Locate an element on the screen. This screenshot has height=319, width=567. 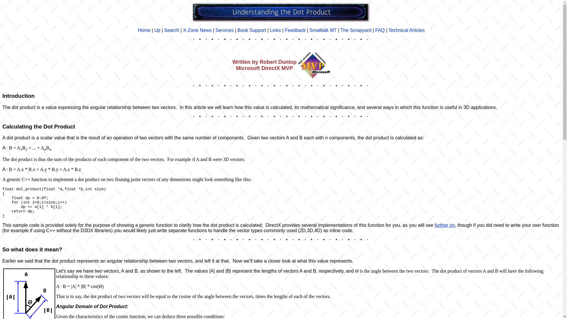
Feedback is located at coordinates (295, 30).